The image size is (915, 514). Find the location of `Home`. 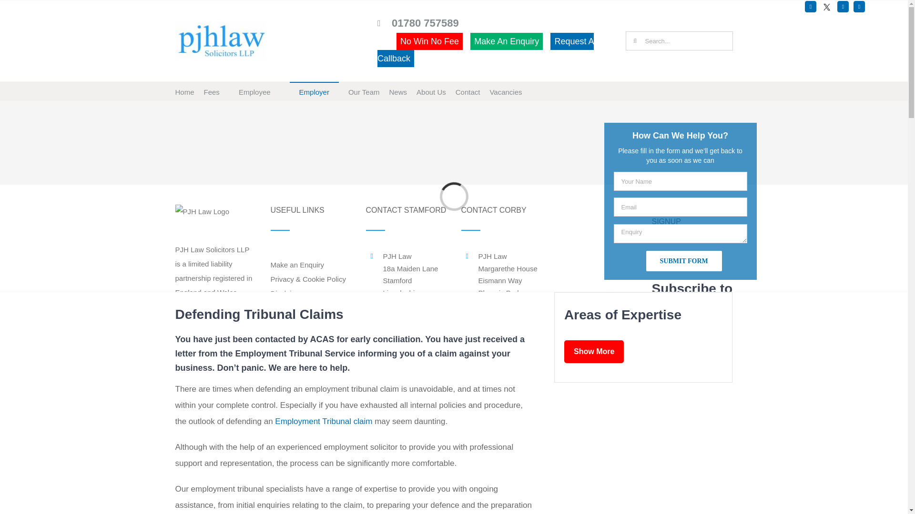

Home is located at coordinates (185, 91).